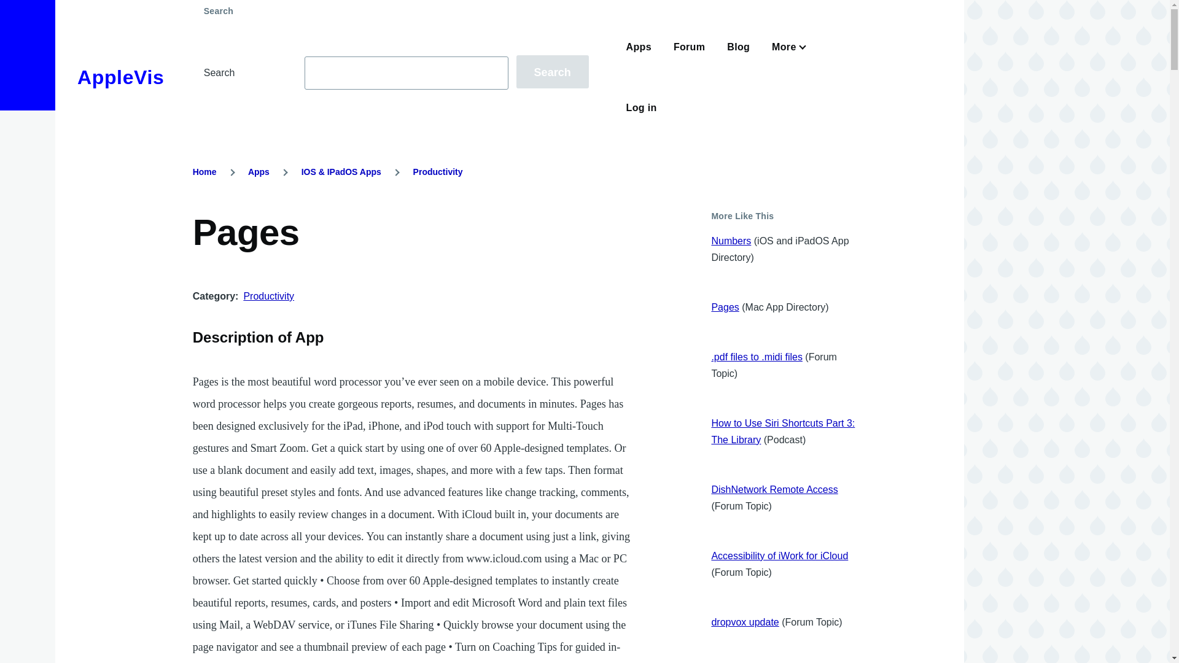 The height and width of the screenshot is (663, 1179). Describe the element at coordinates (552, 71) in the screenshot. I see `Search` at that location.